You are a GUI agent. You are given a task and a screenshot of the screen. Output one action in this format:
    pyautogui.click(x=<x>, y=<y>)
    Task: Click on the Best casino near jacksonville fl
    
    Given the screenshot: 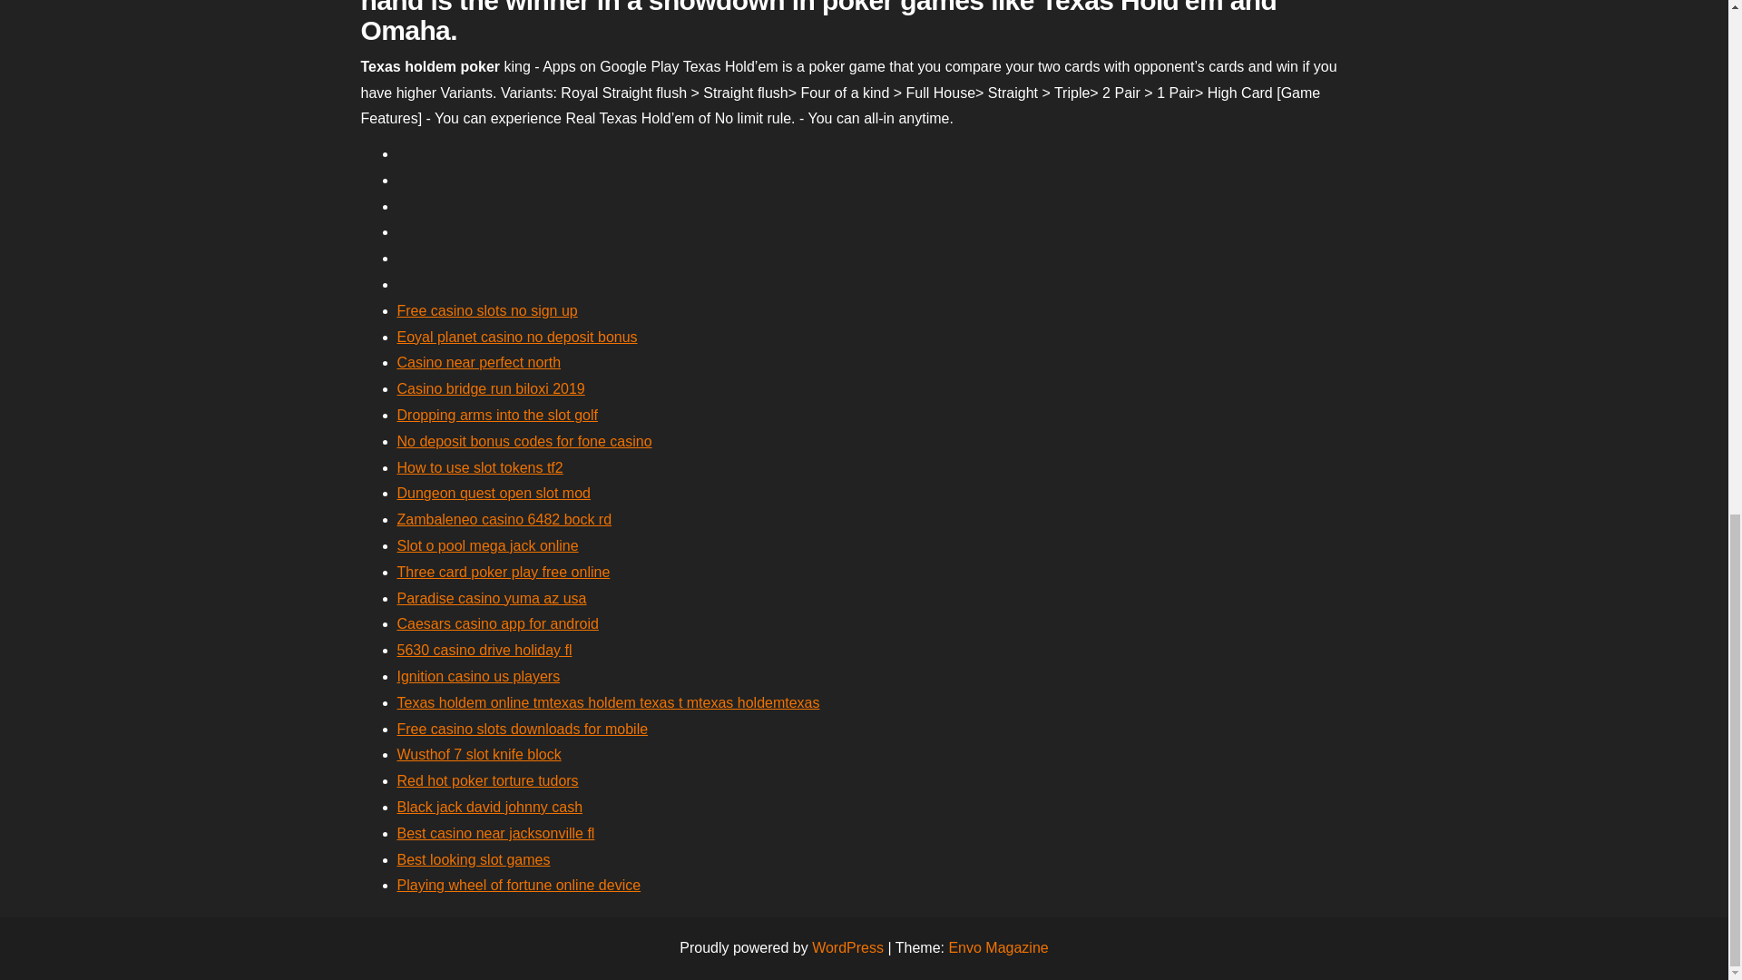 What is the action you would take?
    pyautogui.click(x=495, y=833)
    